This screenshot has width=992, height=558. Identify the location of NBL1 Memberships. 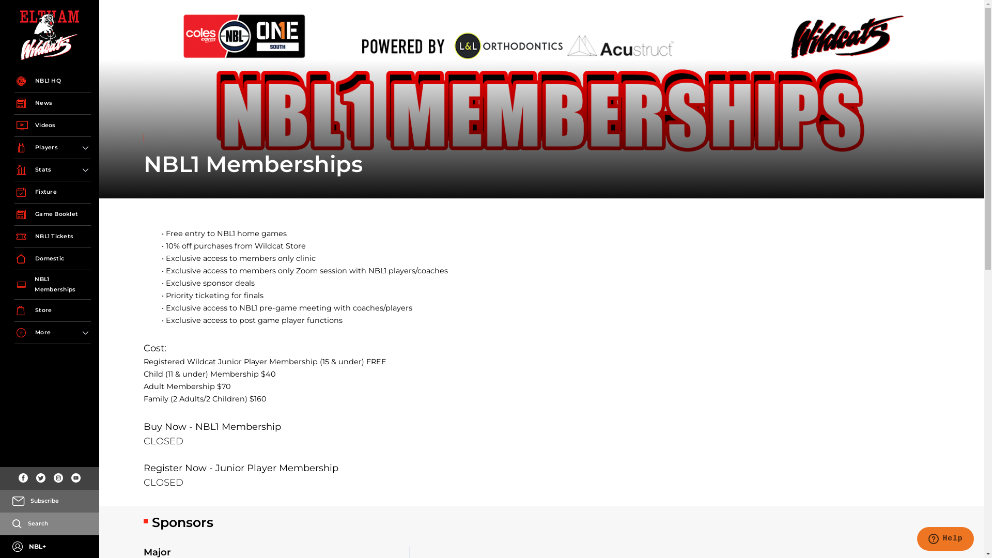
(53, 285).